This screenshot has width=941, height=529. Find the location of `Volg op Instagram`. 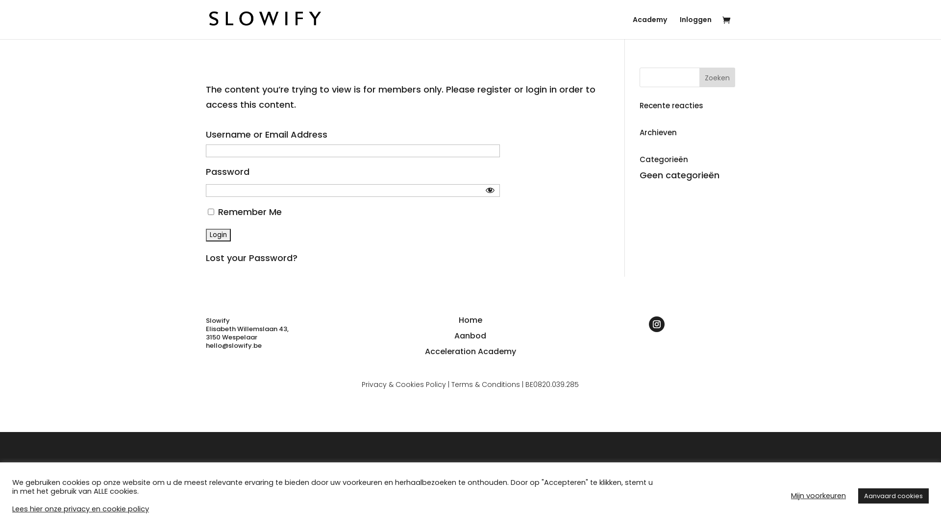

Volg op Instagram is located at coordinates (657, 324).